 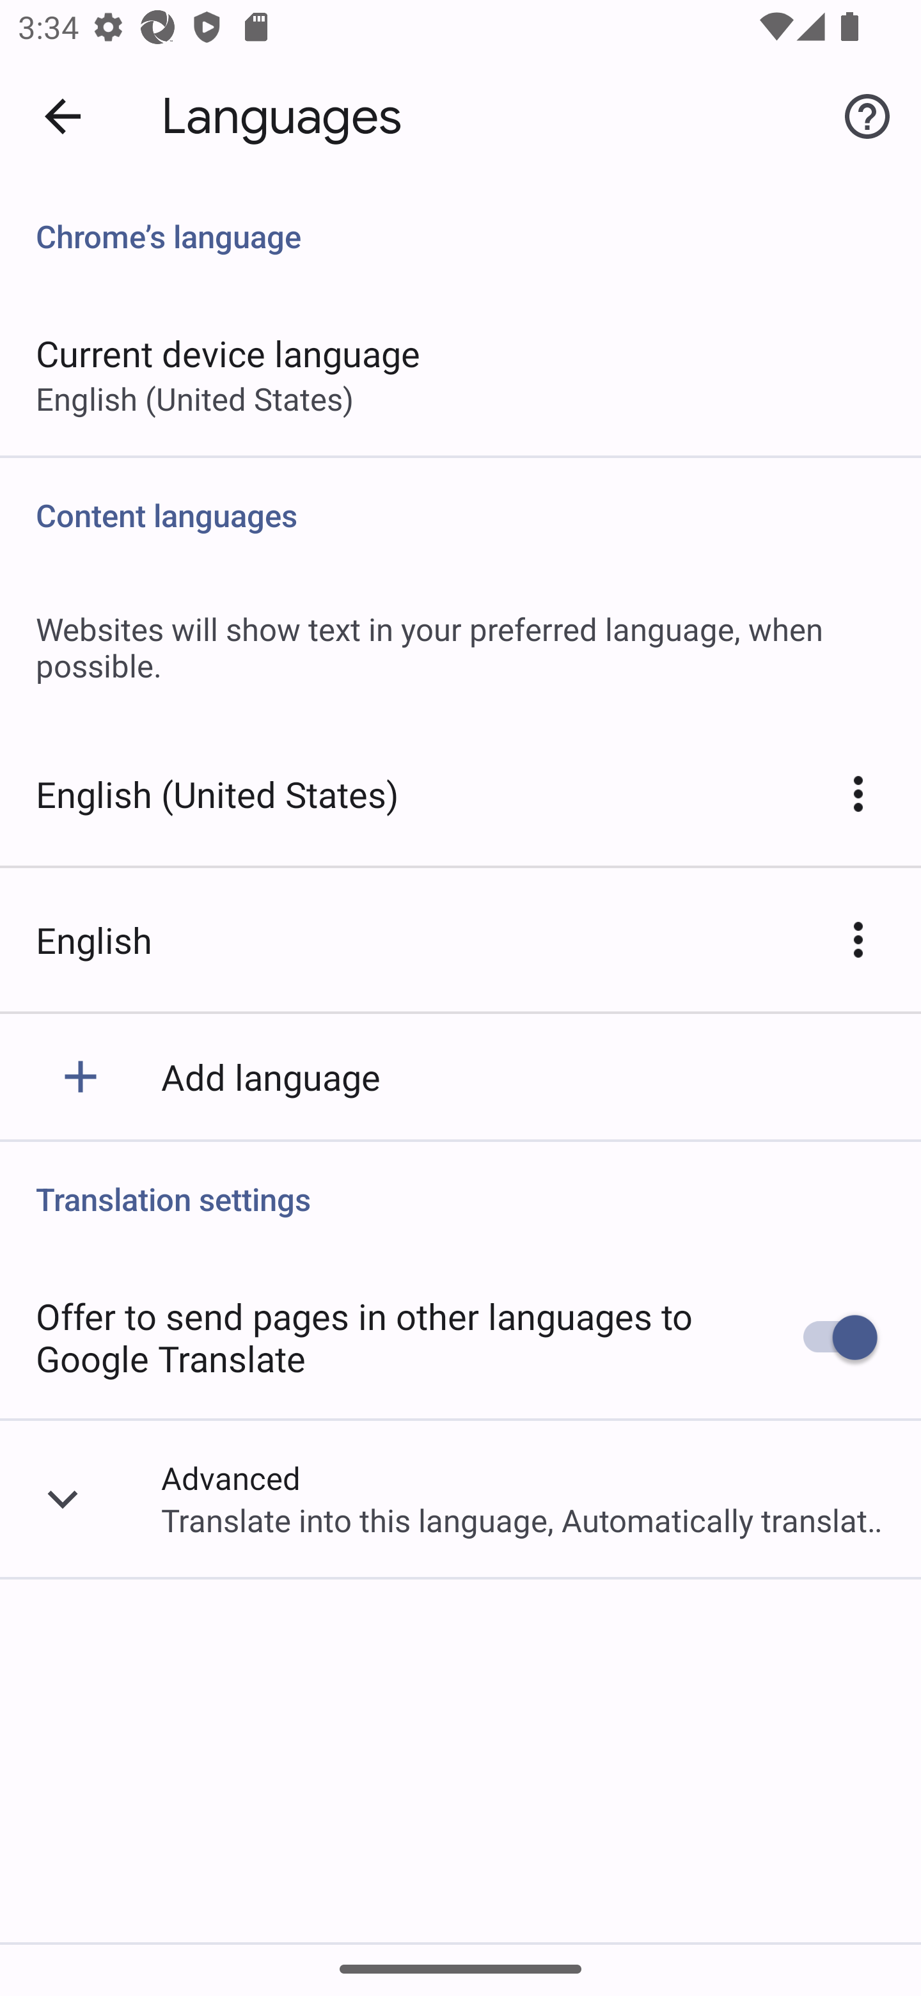 I want to click on Current device language English (United States), so click(x=460, y=374).